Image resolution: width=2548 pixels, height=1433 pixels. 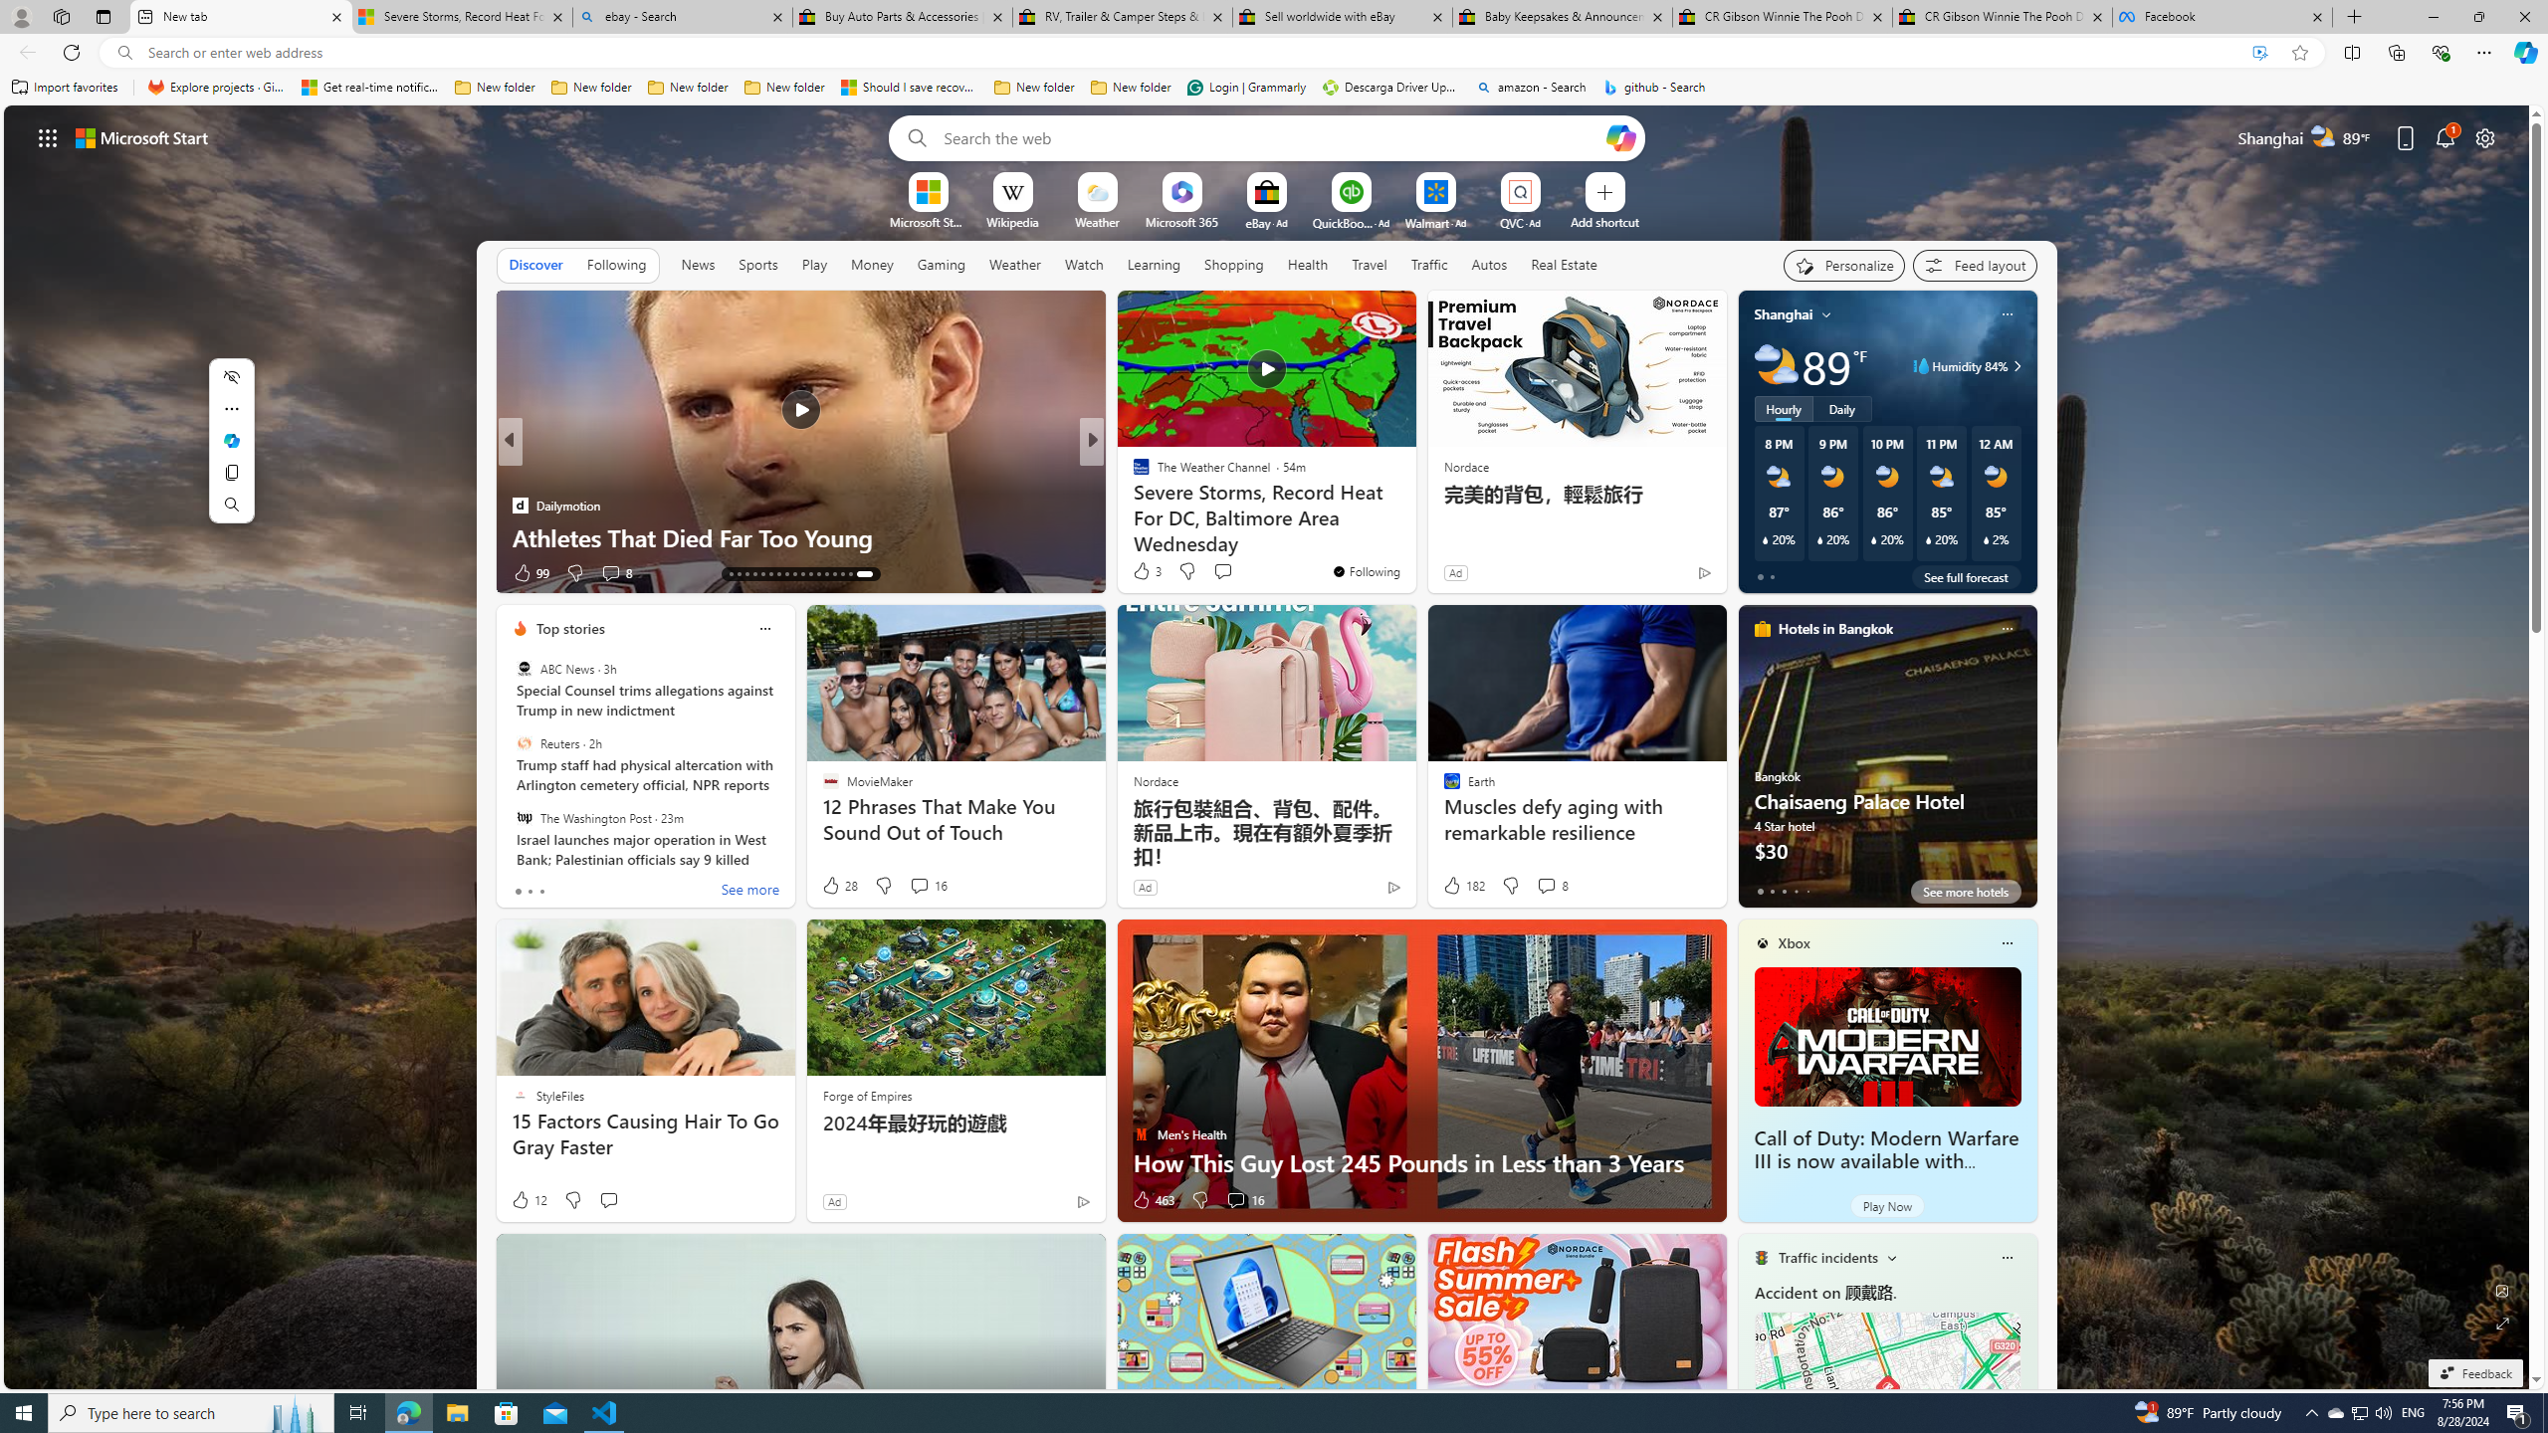 I want to click on Travel, so click(x=1370, y=264).